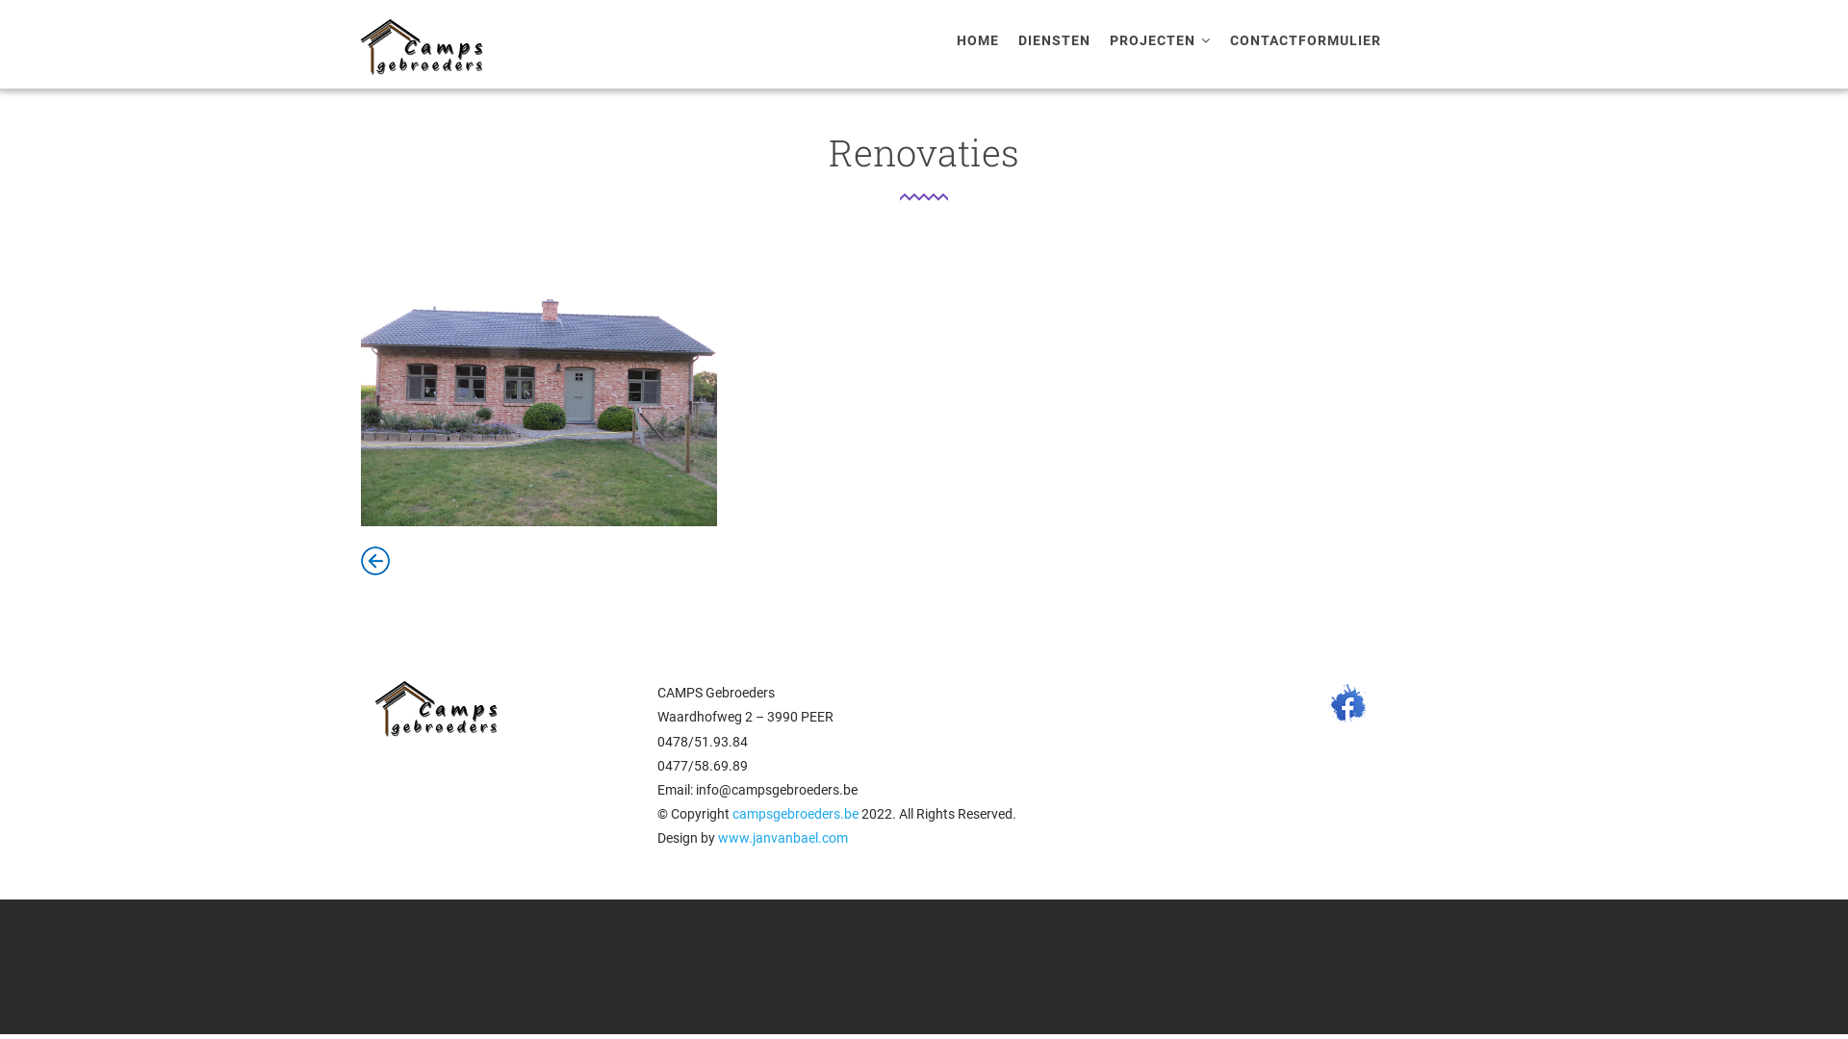 Image resolution: width=1848 pixels, height=1039 pixels. I want to click on www.janvanbael.com, so click(783, 838).